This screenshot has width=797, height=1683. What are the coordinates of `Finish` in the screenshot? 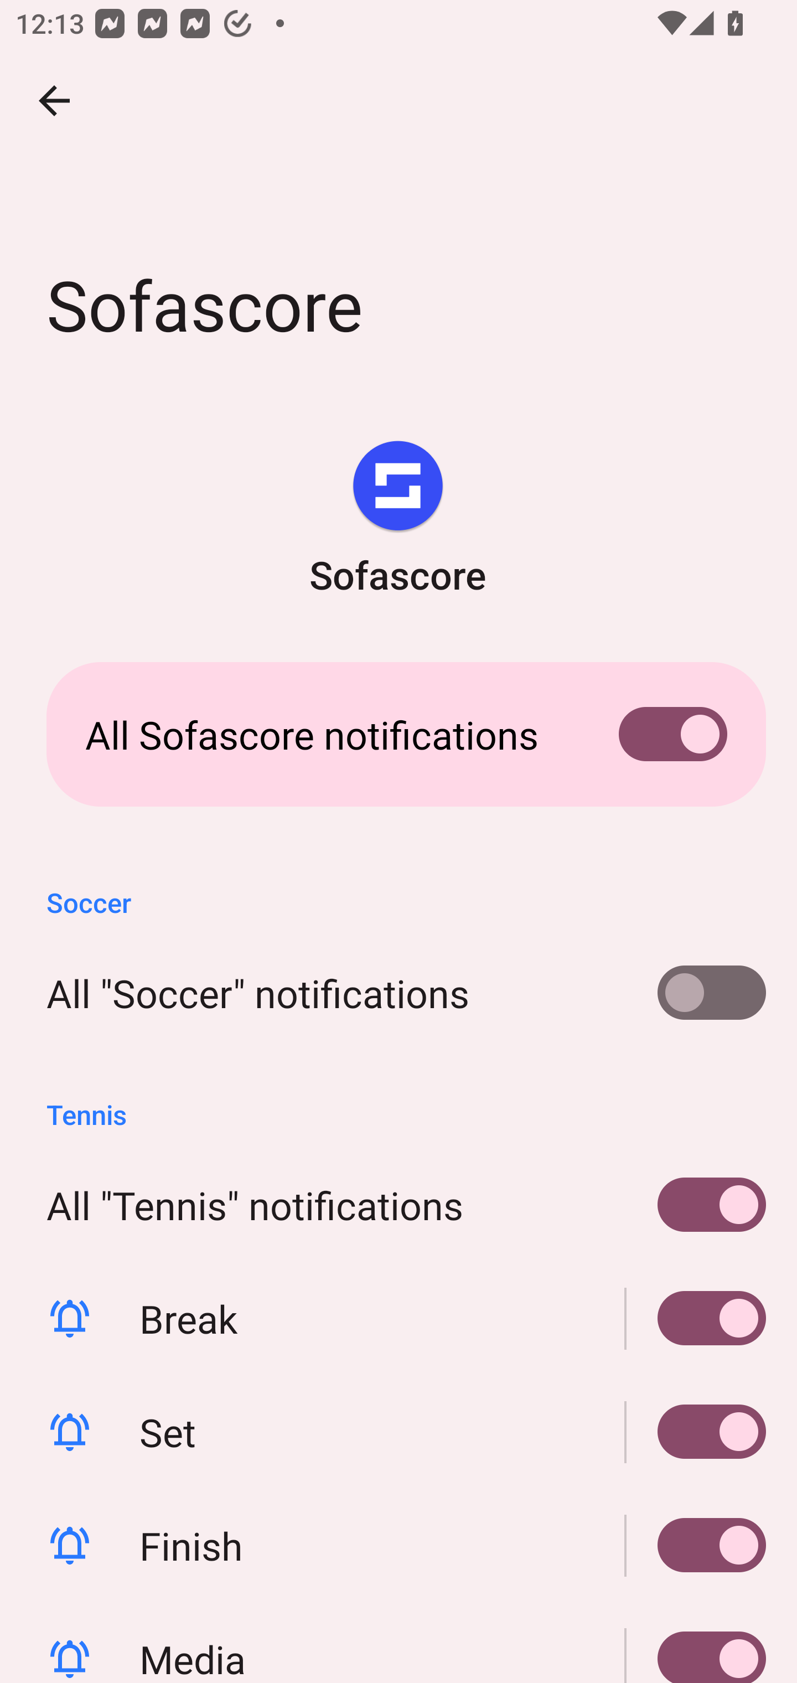 It's located at (696, 1546).